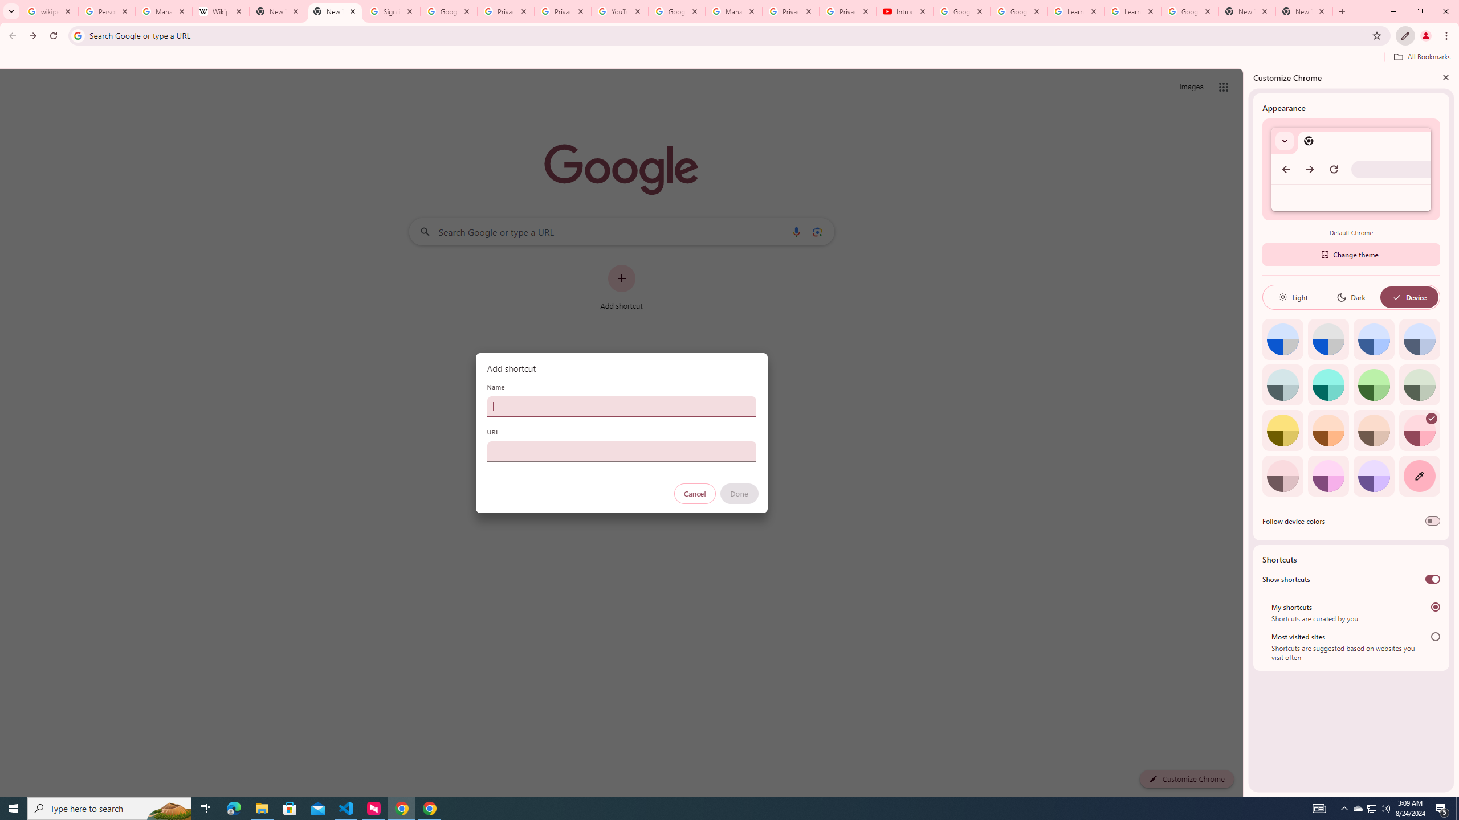 The image size is (1459, 820). What do you see at coordinates (1374, 384) in the screenshot?
I see `Green` at bounding box center [1374, 384].